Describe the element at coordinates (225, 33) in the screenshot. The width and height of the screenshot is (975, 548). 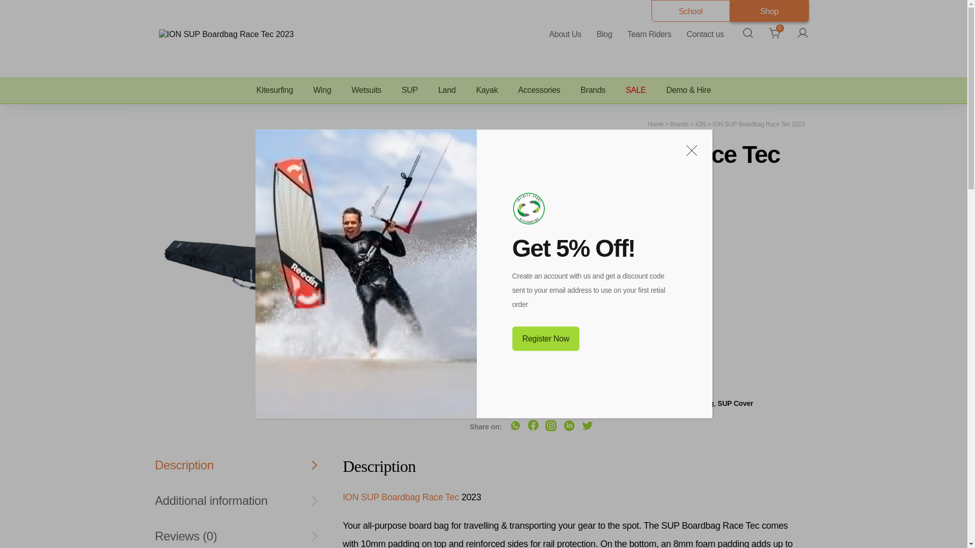
I see `ION SUP Boardbag Race Tec 2023` at that location.